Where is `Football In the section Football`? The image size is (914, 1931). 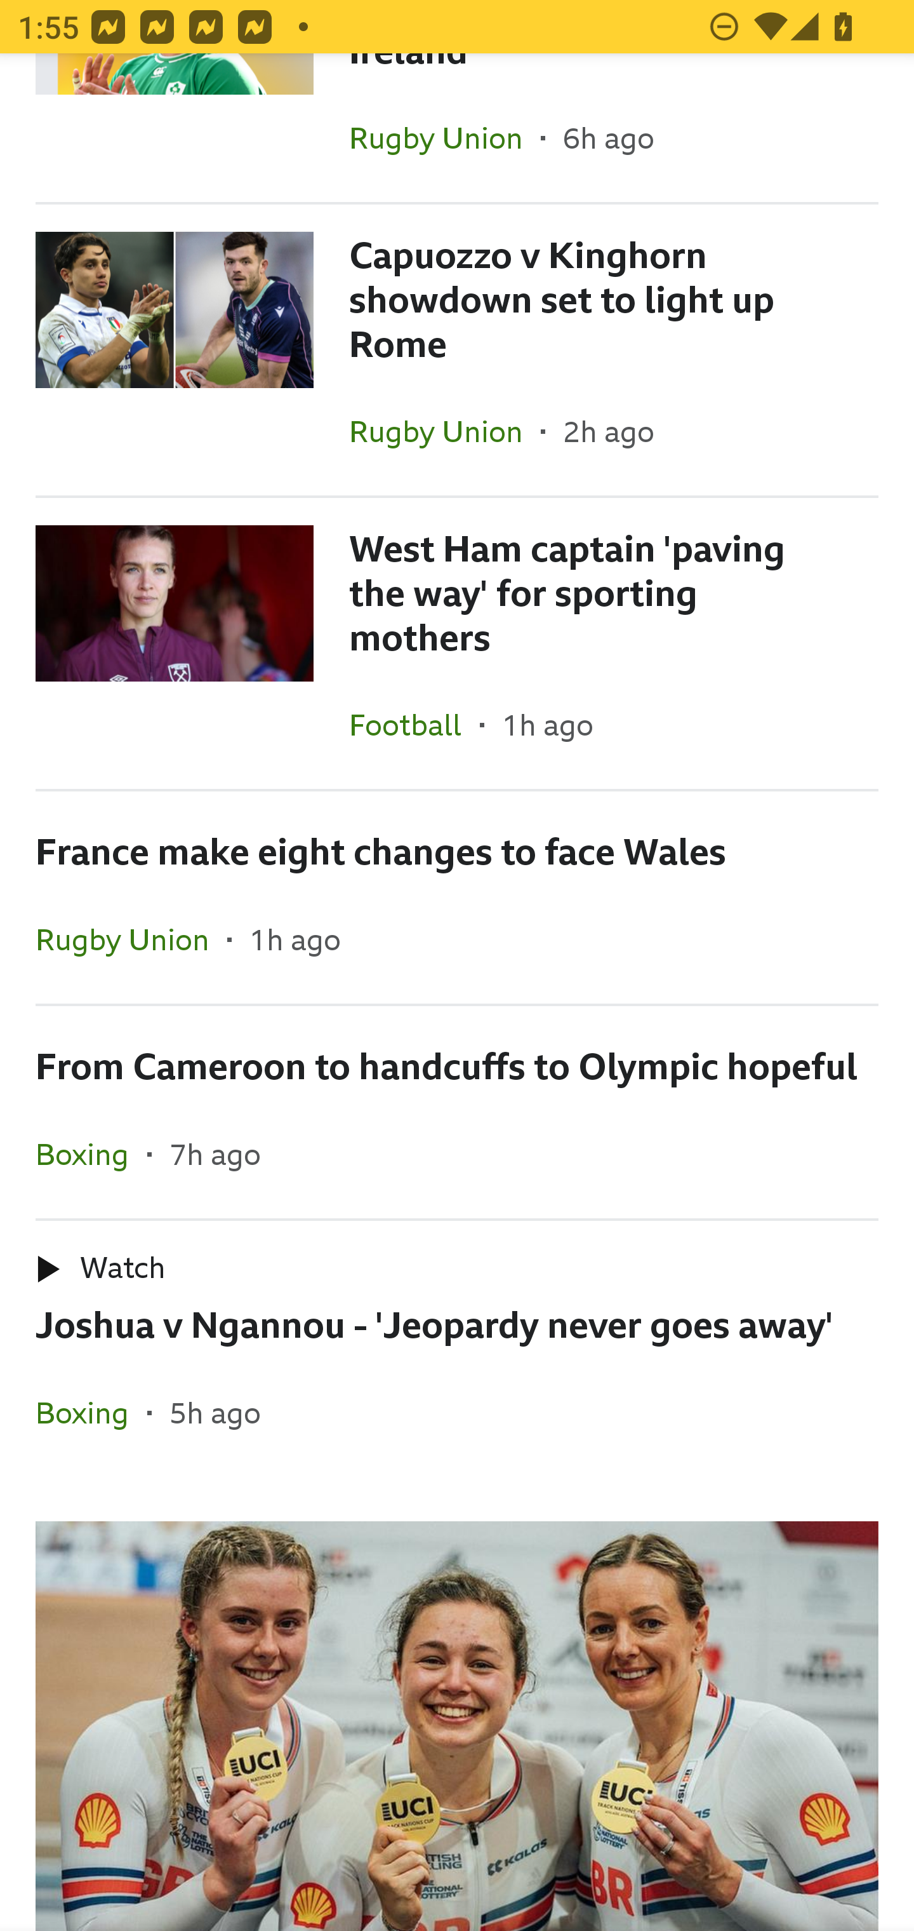 Football In the section Football is located at coordinates (414, 725).